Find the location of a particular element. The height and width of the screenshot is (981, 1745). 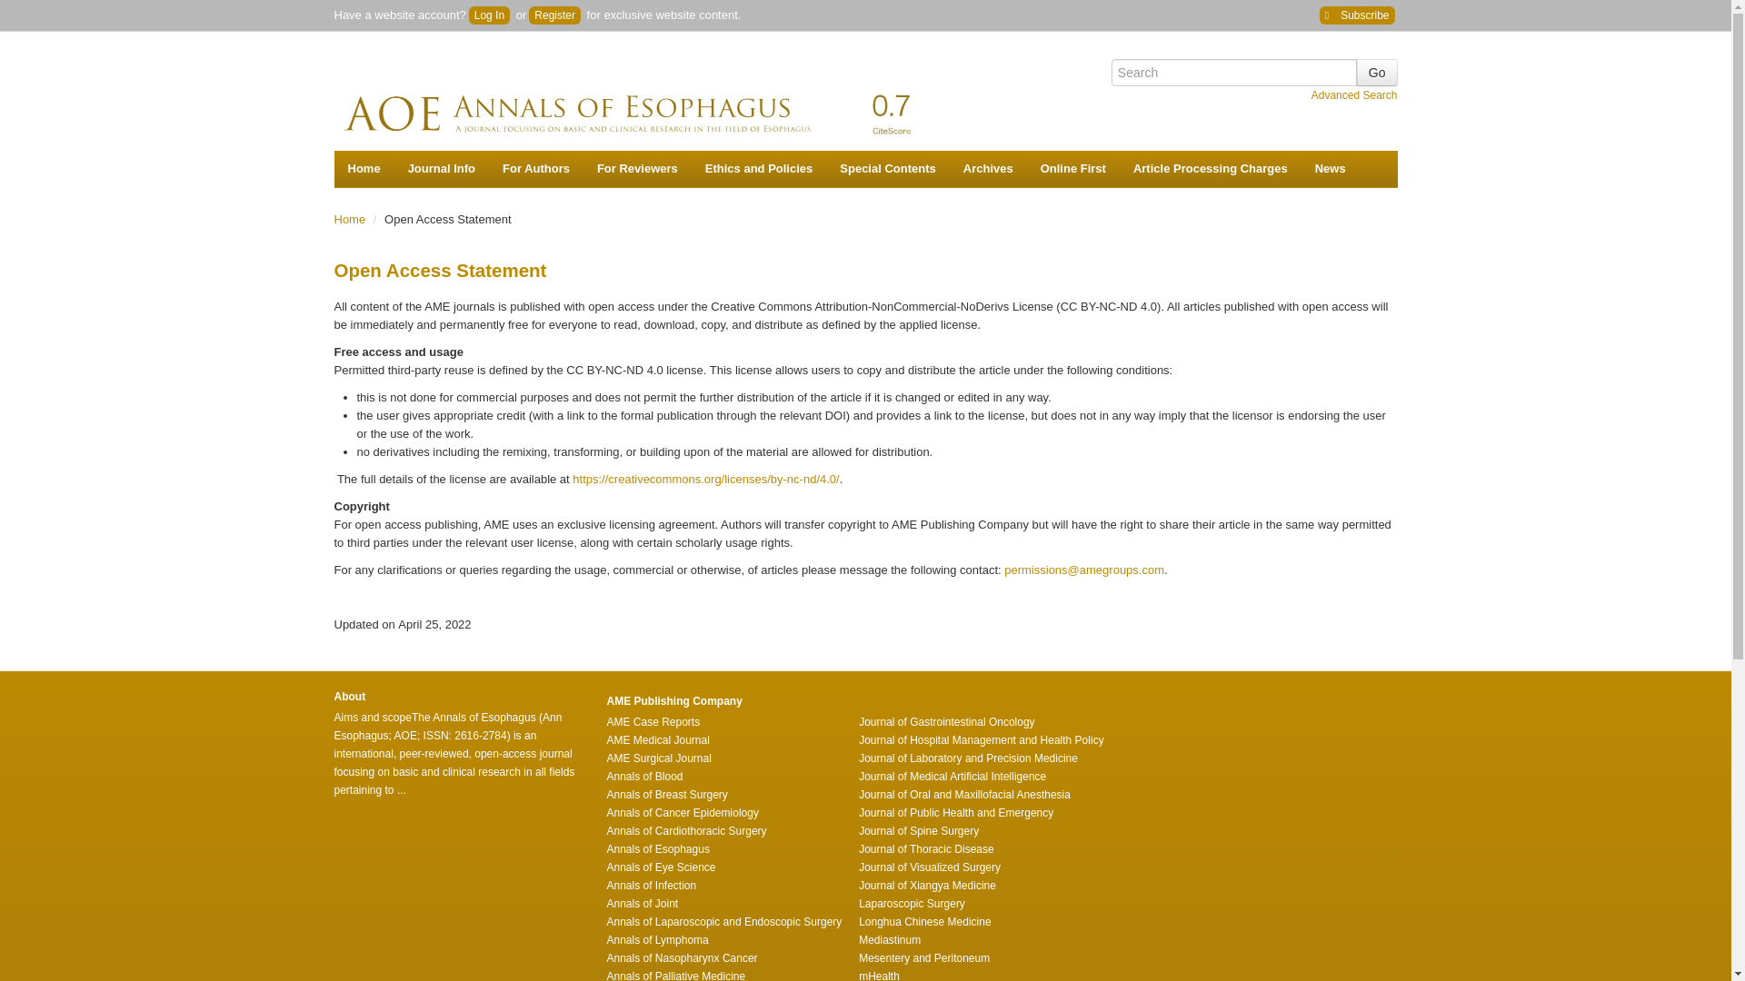

Journal Info is located at coordinates (441, 169).